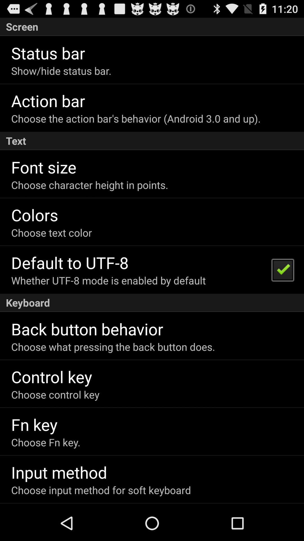 This screenshot has width=304, height=541. What do you see at coordinates (282, 269) in the screenshot?
I see `select the icon to the right of the whether utf 8 icon` at bounding box center [282, 269].